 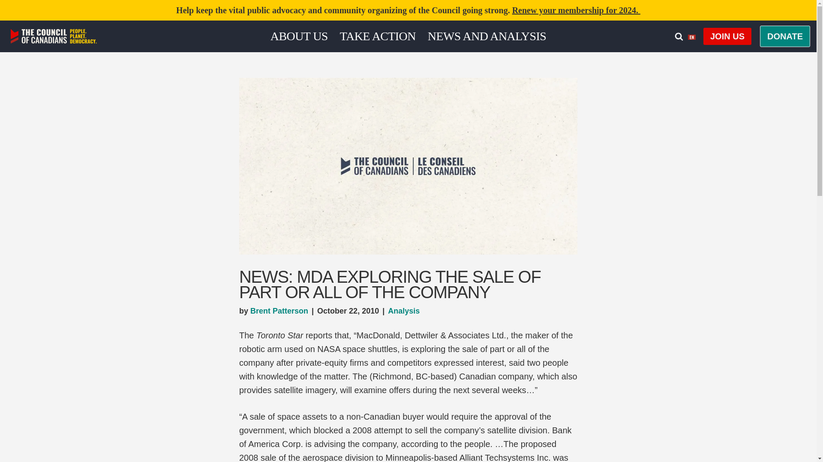 What do you see at coordinates (784, 36) in the screenshot?
I see `DONATE` at bounding box center [784, 36].